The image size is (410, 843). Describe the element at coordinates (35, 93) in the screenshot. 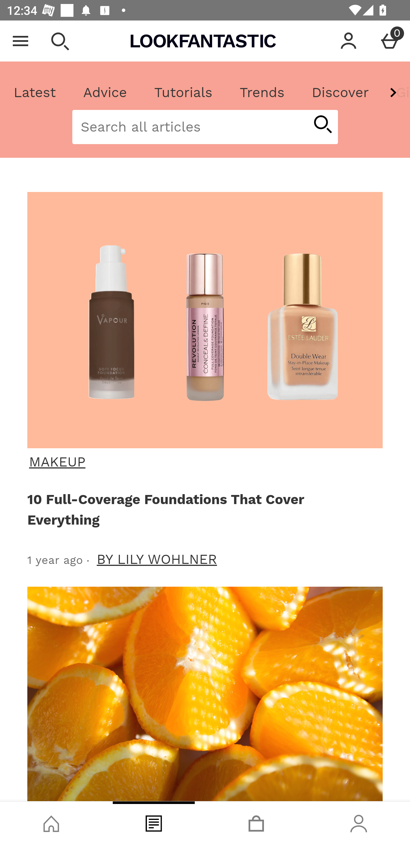

I see `Latest` at that location.